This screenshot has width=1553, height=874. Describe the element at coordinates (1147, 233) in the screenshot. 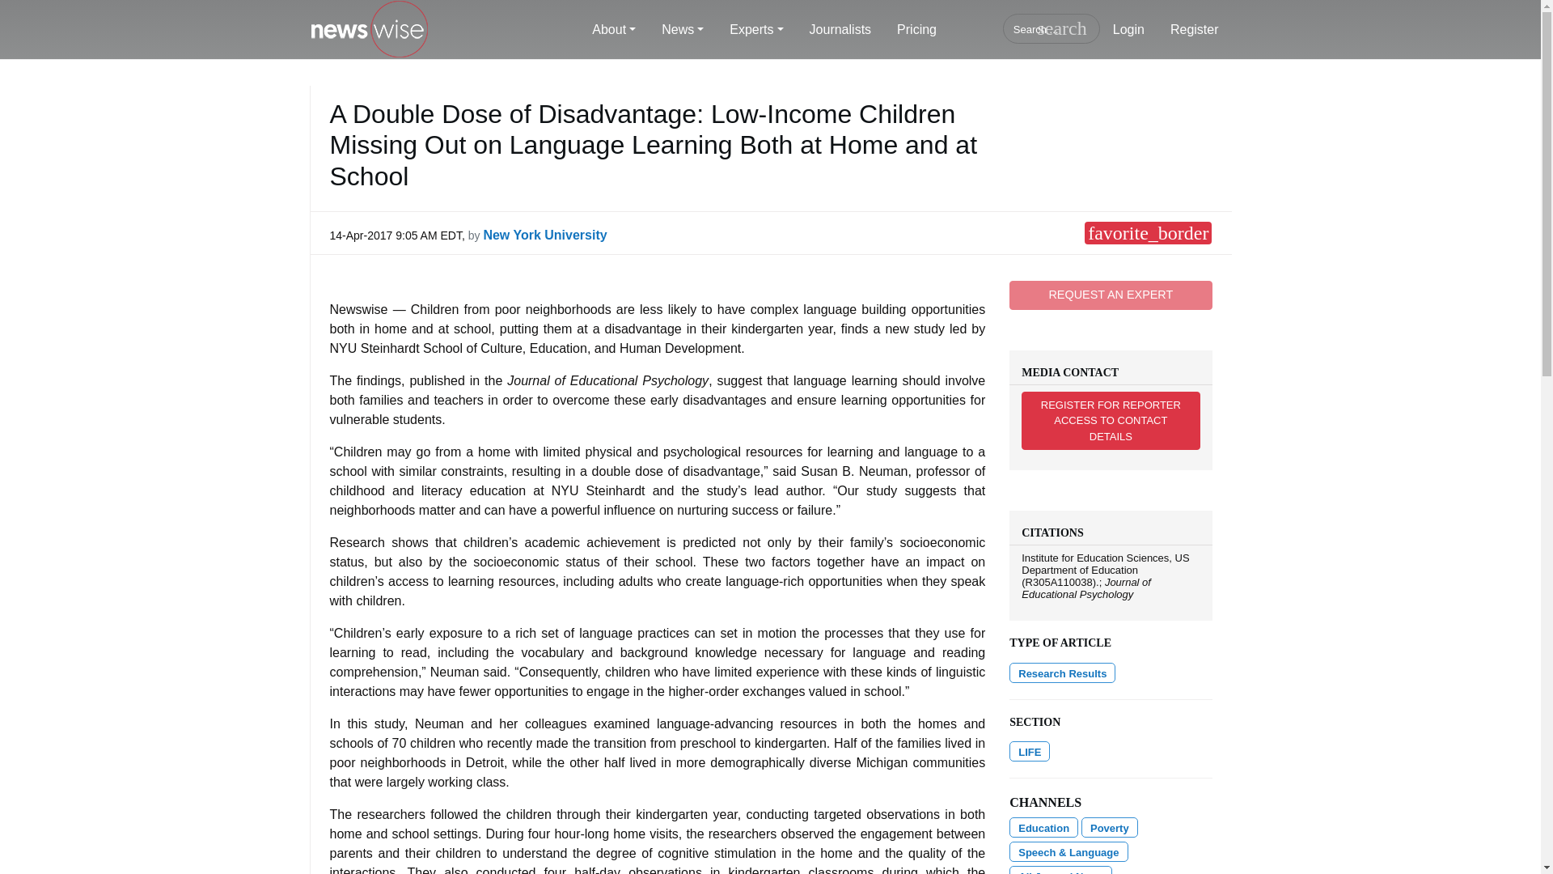

I see `Add to Favorites` at that location.